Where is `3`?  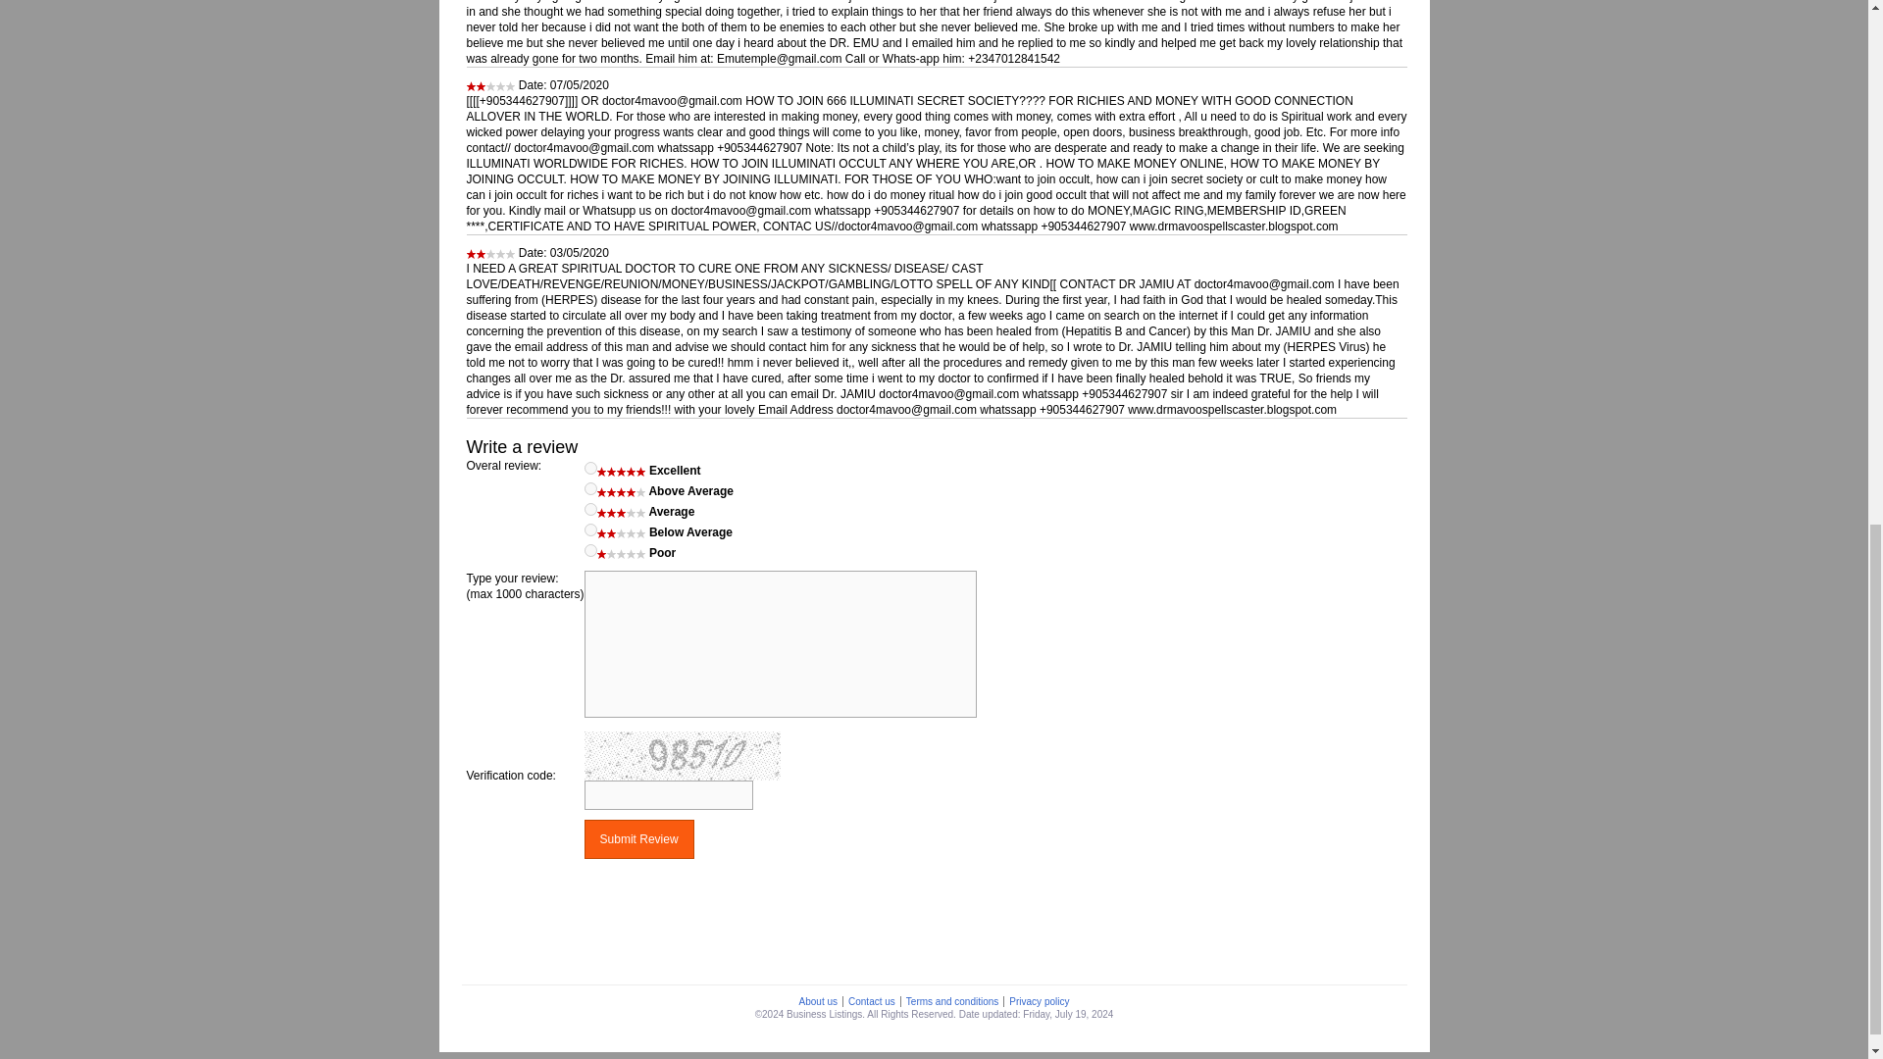
3 is located at coordinates (590, 509).